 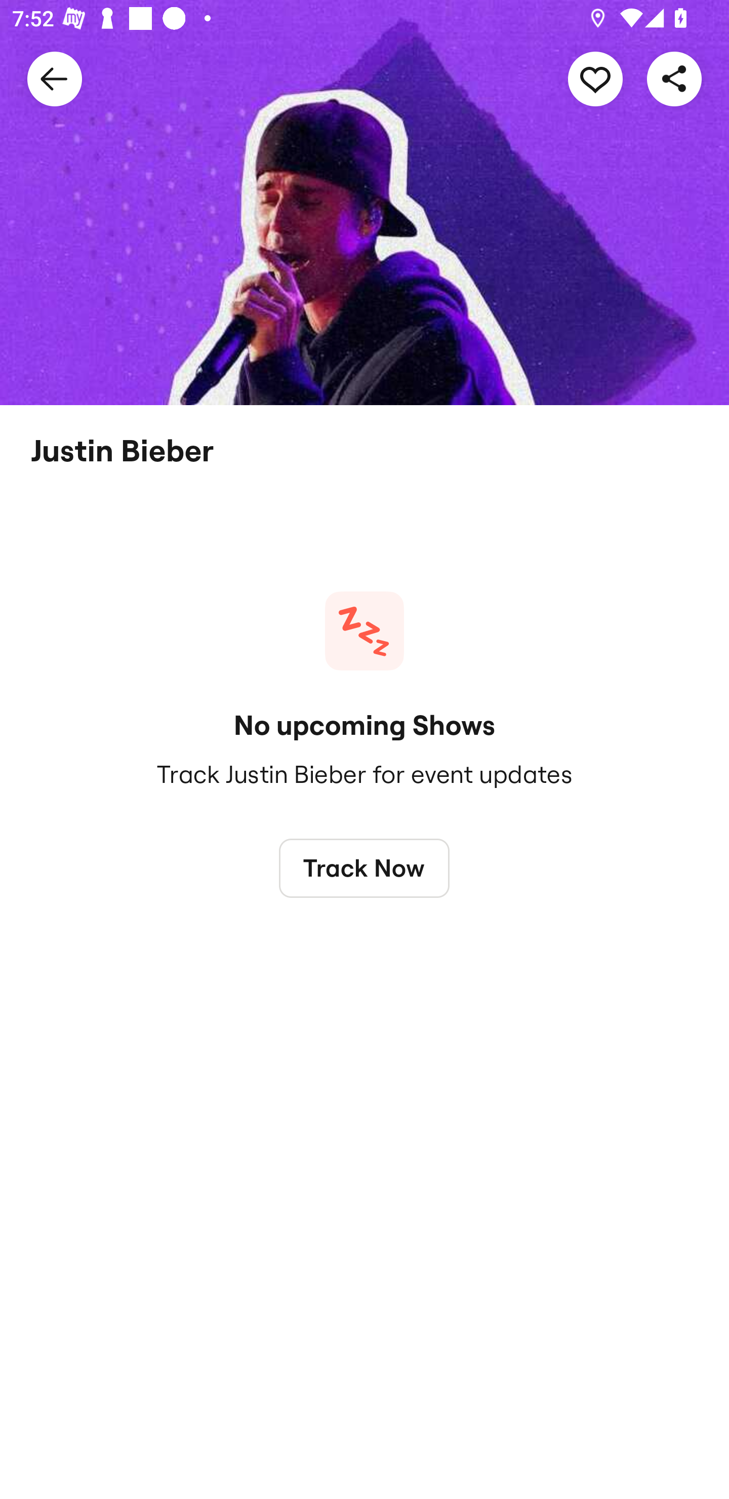 I want to click on Track this performer, so click(x=595, y=78).